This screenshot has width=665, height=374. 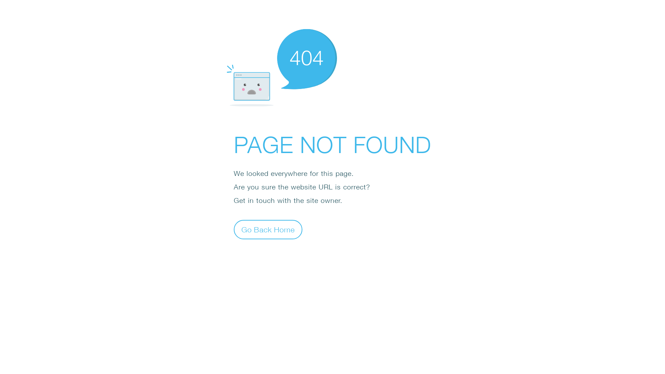 I want to click on Go Back Home, so click(x=268, y=229).